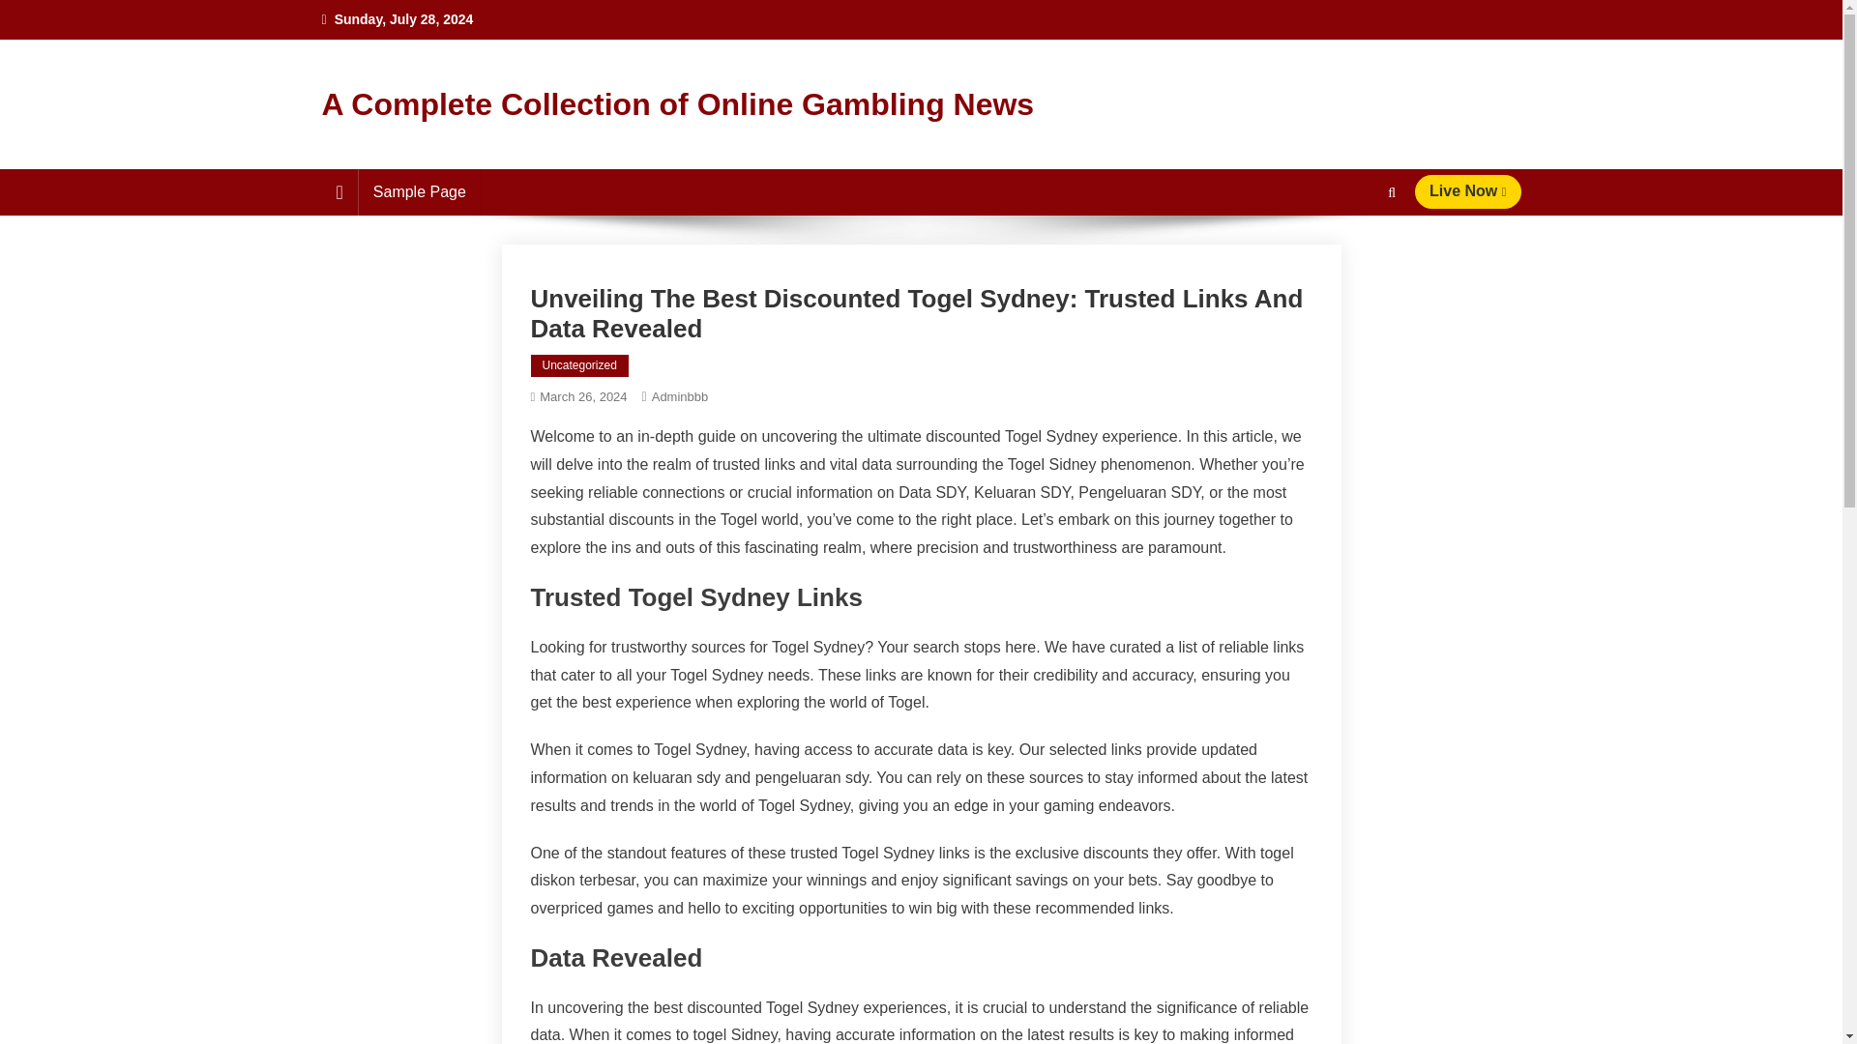 The image size is (1857, 1044). What do you see at coordinates (680, 396) in the screenshot?
I see `Adminbbb` at bounding box center [680, 396].